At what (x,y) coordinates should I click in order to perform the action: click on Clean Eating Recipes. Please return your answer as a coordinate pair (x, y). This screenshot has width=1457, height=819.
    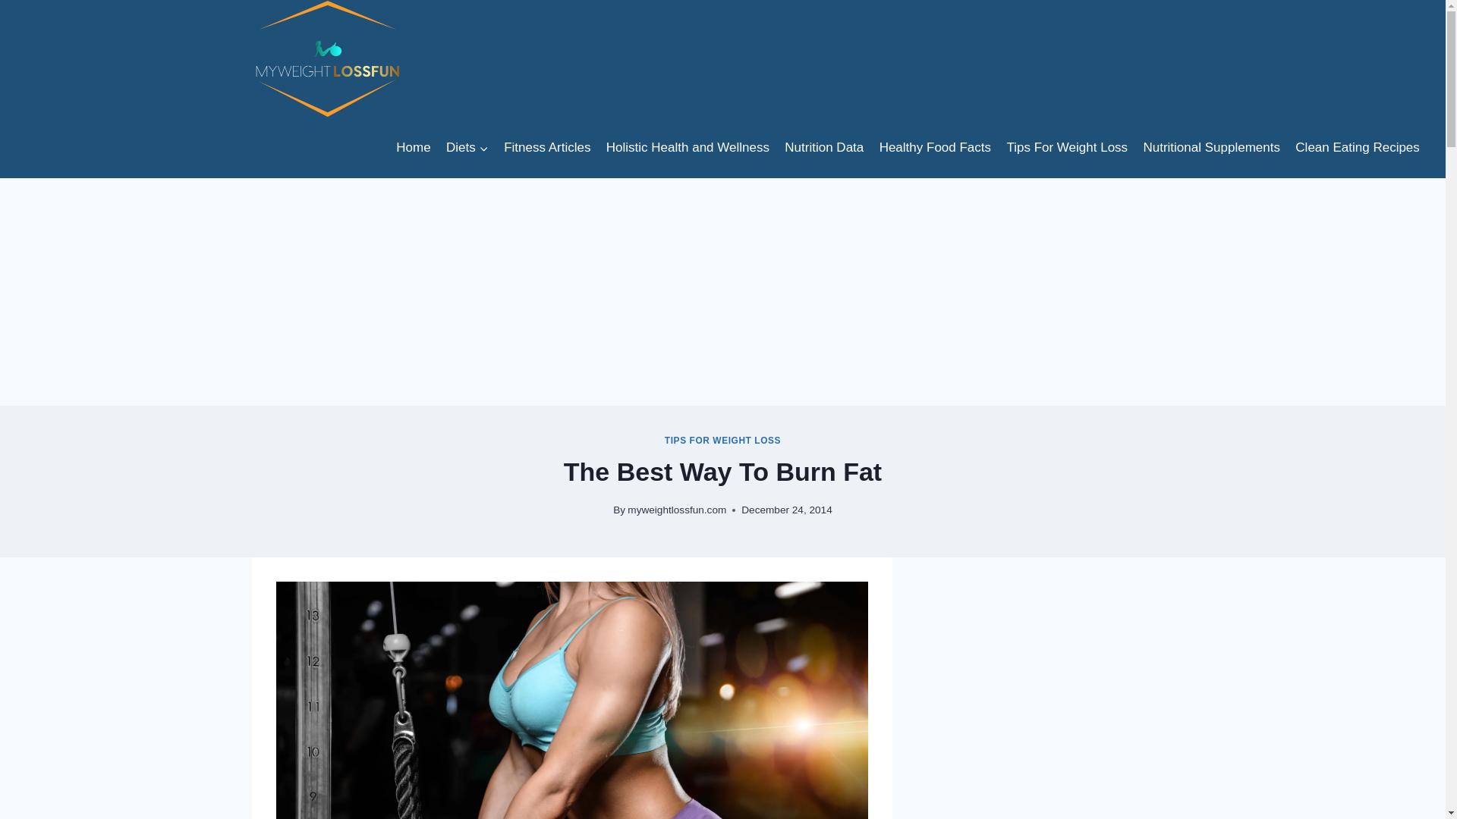
    Looking at the image, I should click on (1358, 147).